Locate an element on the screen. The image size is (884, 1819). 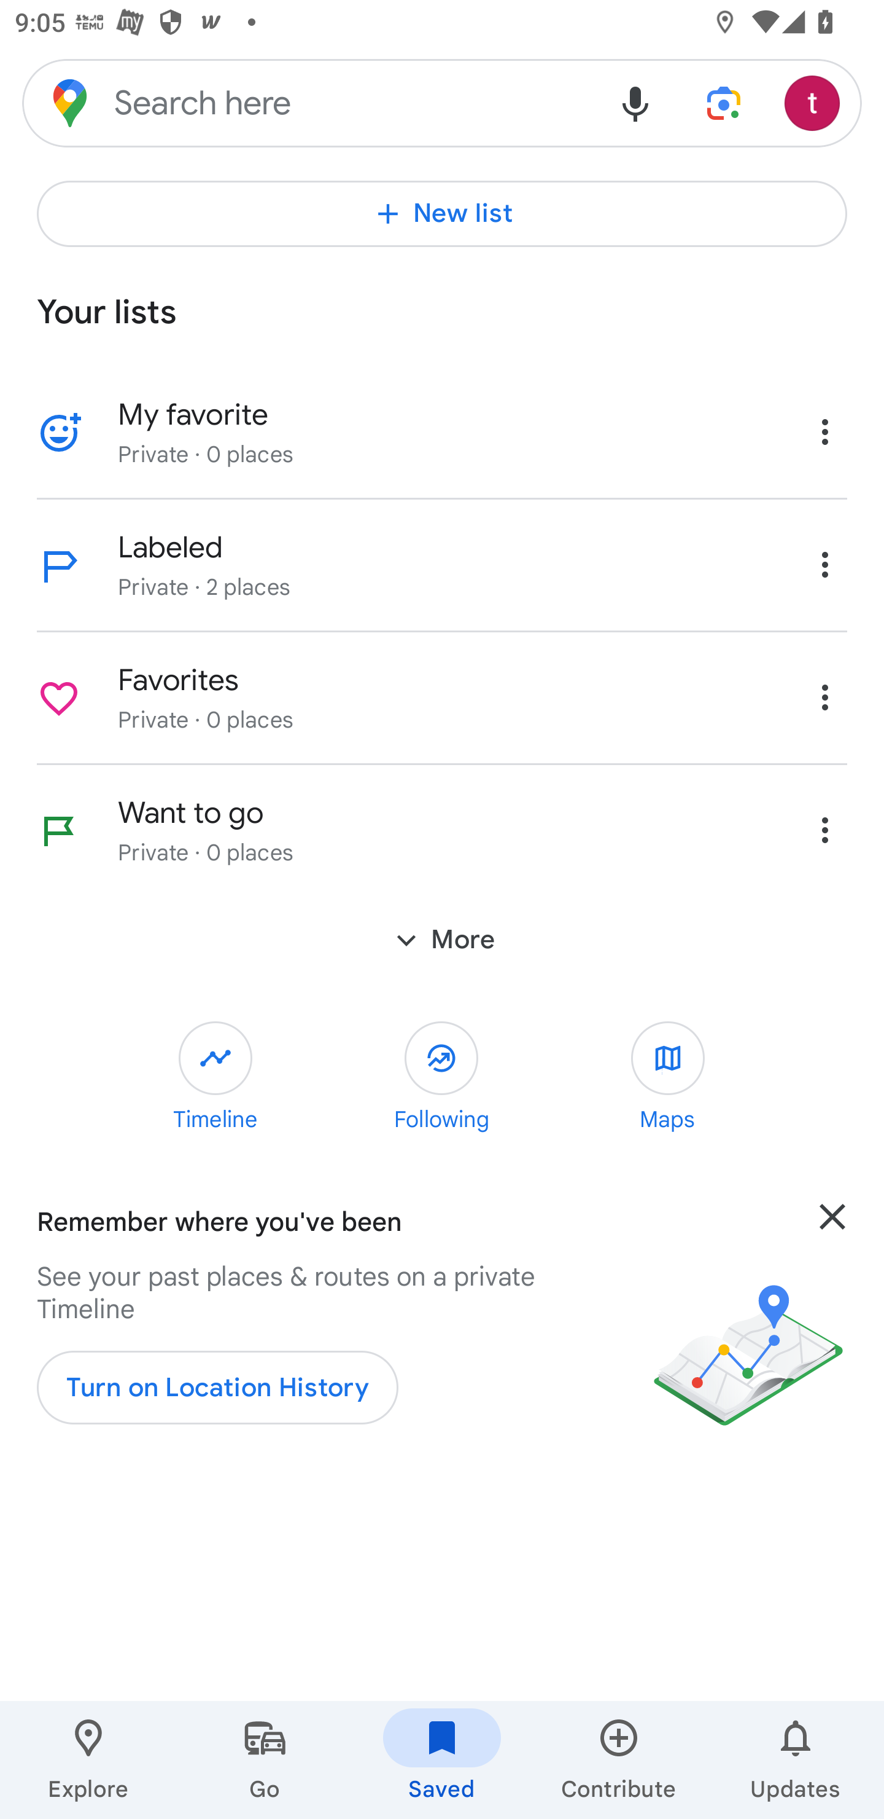
Options for My favorite is located at coordinates (824, 431).